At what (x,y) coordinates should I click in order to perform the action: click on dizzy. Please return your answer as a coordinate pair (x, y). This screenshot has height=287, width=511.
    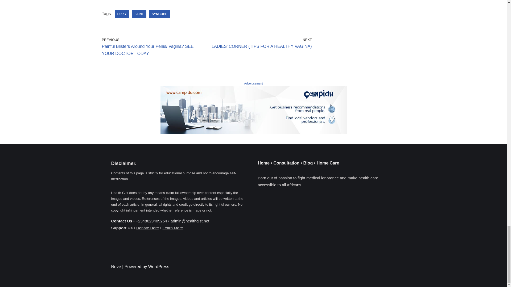
    Looking at the image, I should click on (122, 14).